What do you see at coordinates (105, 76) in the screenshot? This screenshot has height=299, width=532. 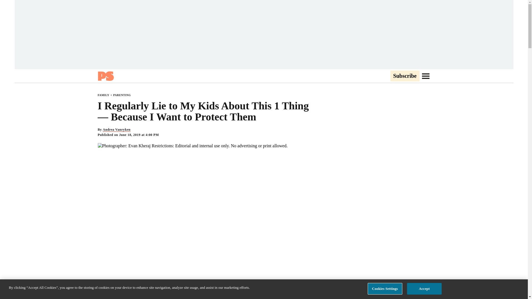 I see `Popsugar` at bounding box center [105, 76].